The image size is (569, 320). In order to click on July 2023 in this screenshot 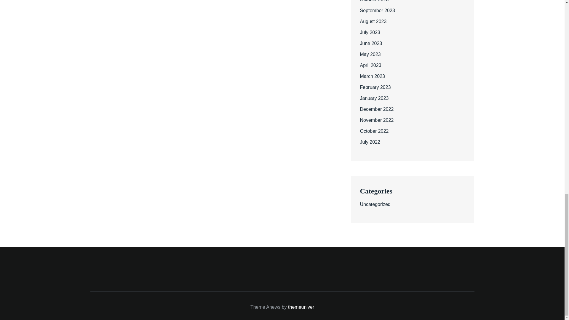, I will do `click(370, 32)`.